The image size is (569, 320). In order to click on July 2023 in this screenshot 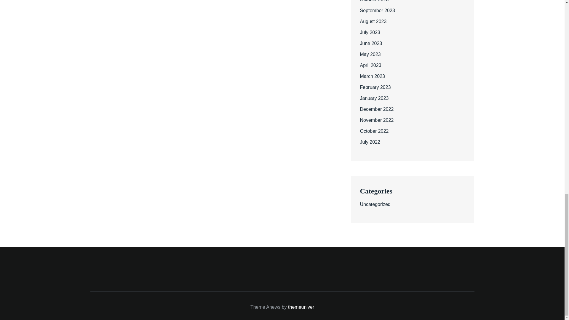, I will do `click(370, 32)`.